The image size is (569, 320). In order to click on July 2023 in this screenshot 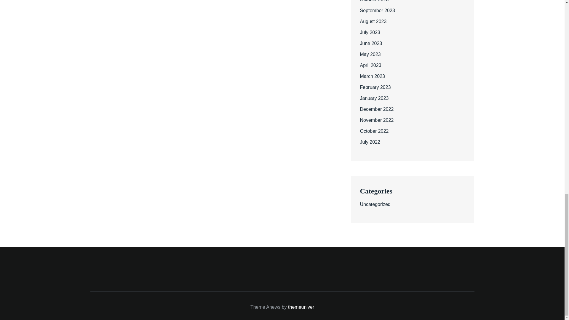, I will do `click(370, 32)`.